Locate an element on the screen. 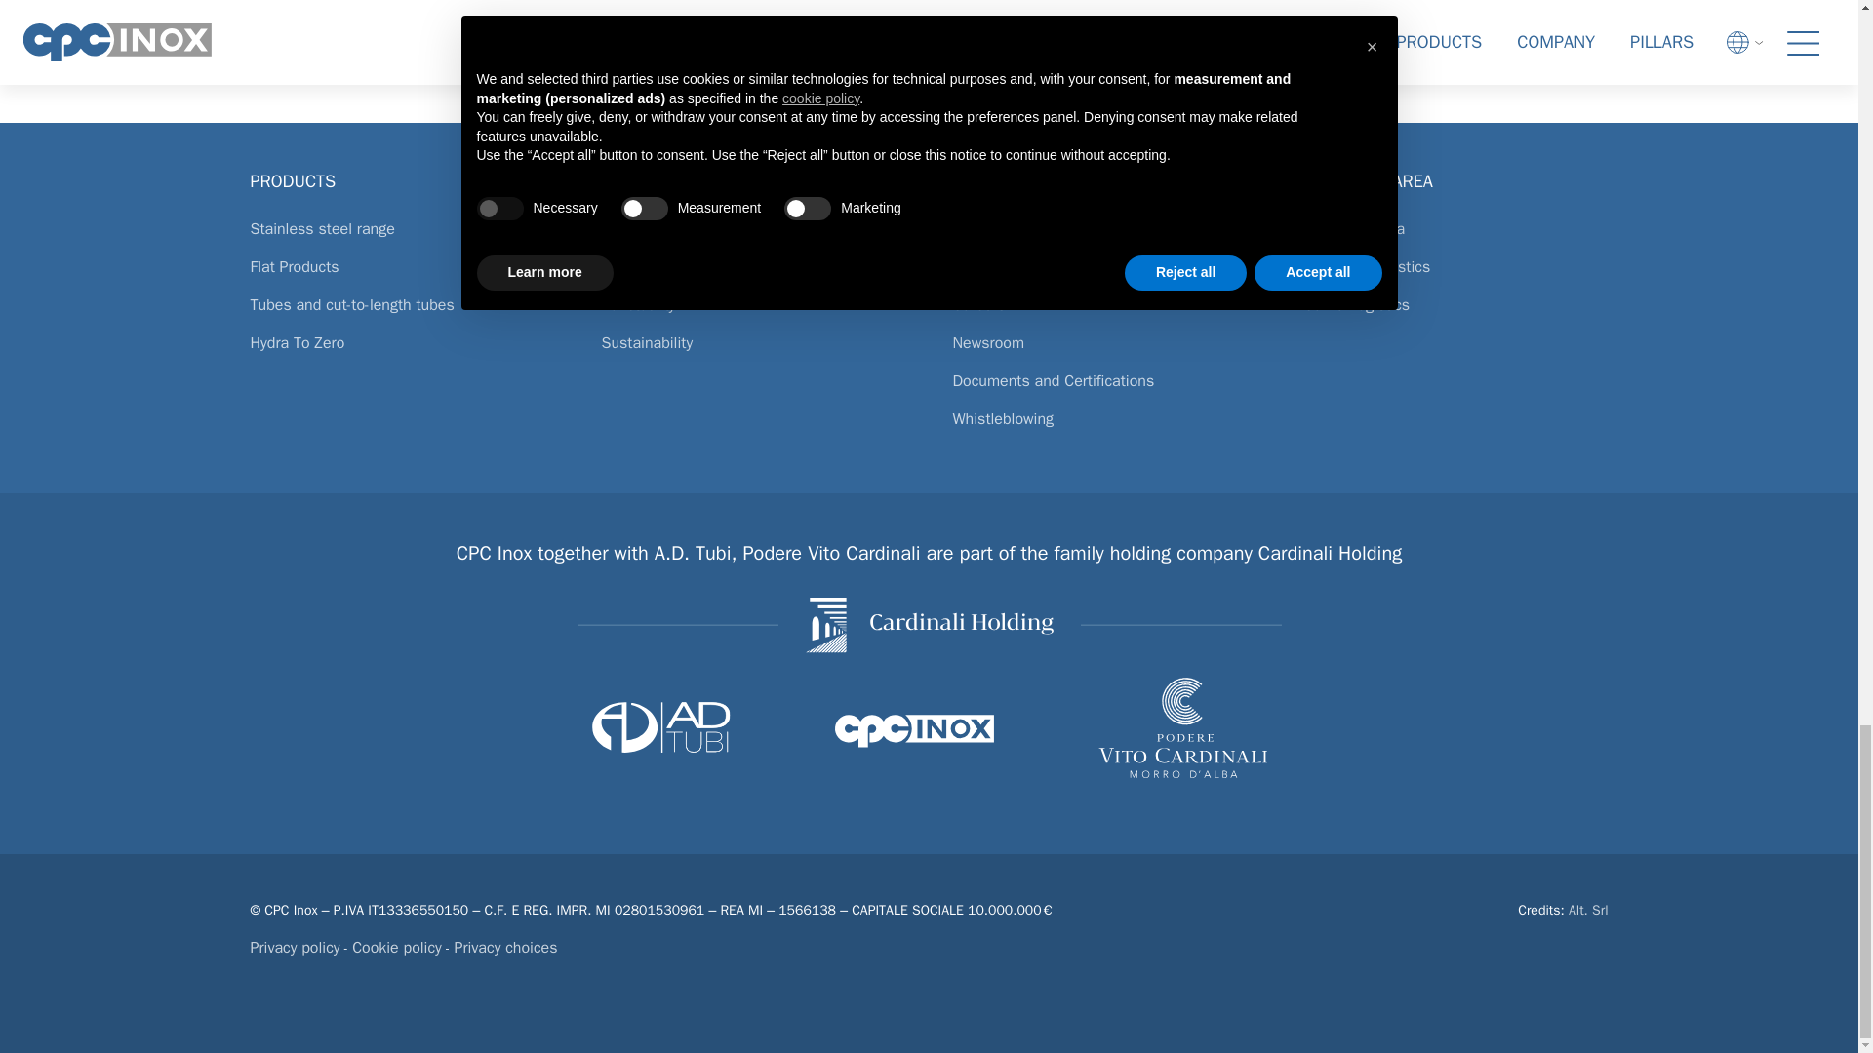 The height and width of the screenshot is (1053, 1873). Sustainability is located at coordinates (753, 351).